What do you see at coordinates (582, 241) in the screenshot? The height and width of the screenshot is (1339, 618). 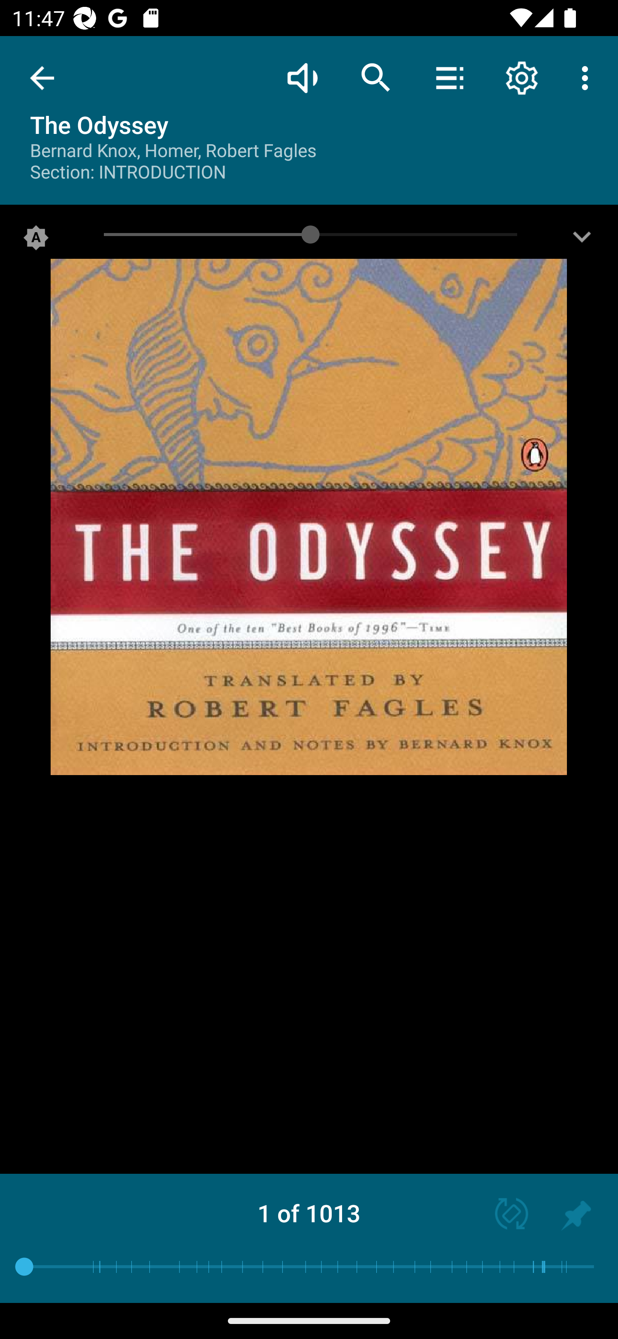 I see `Screen brightness settings` at bounding box center [582, 241].